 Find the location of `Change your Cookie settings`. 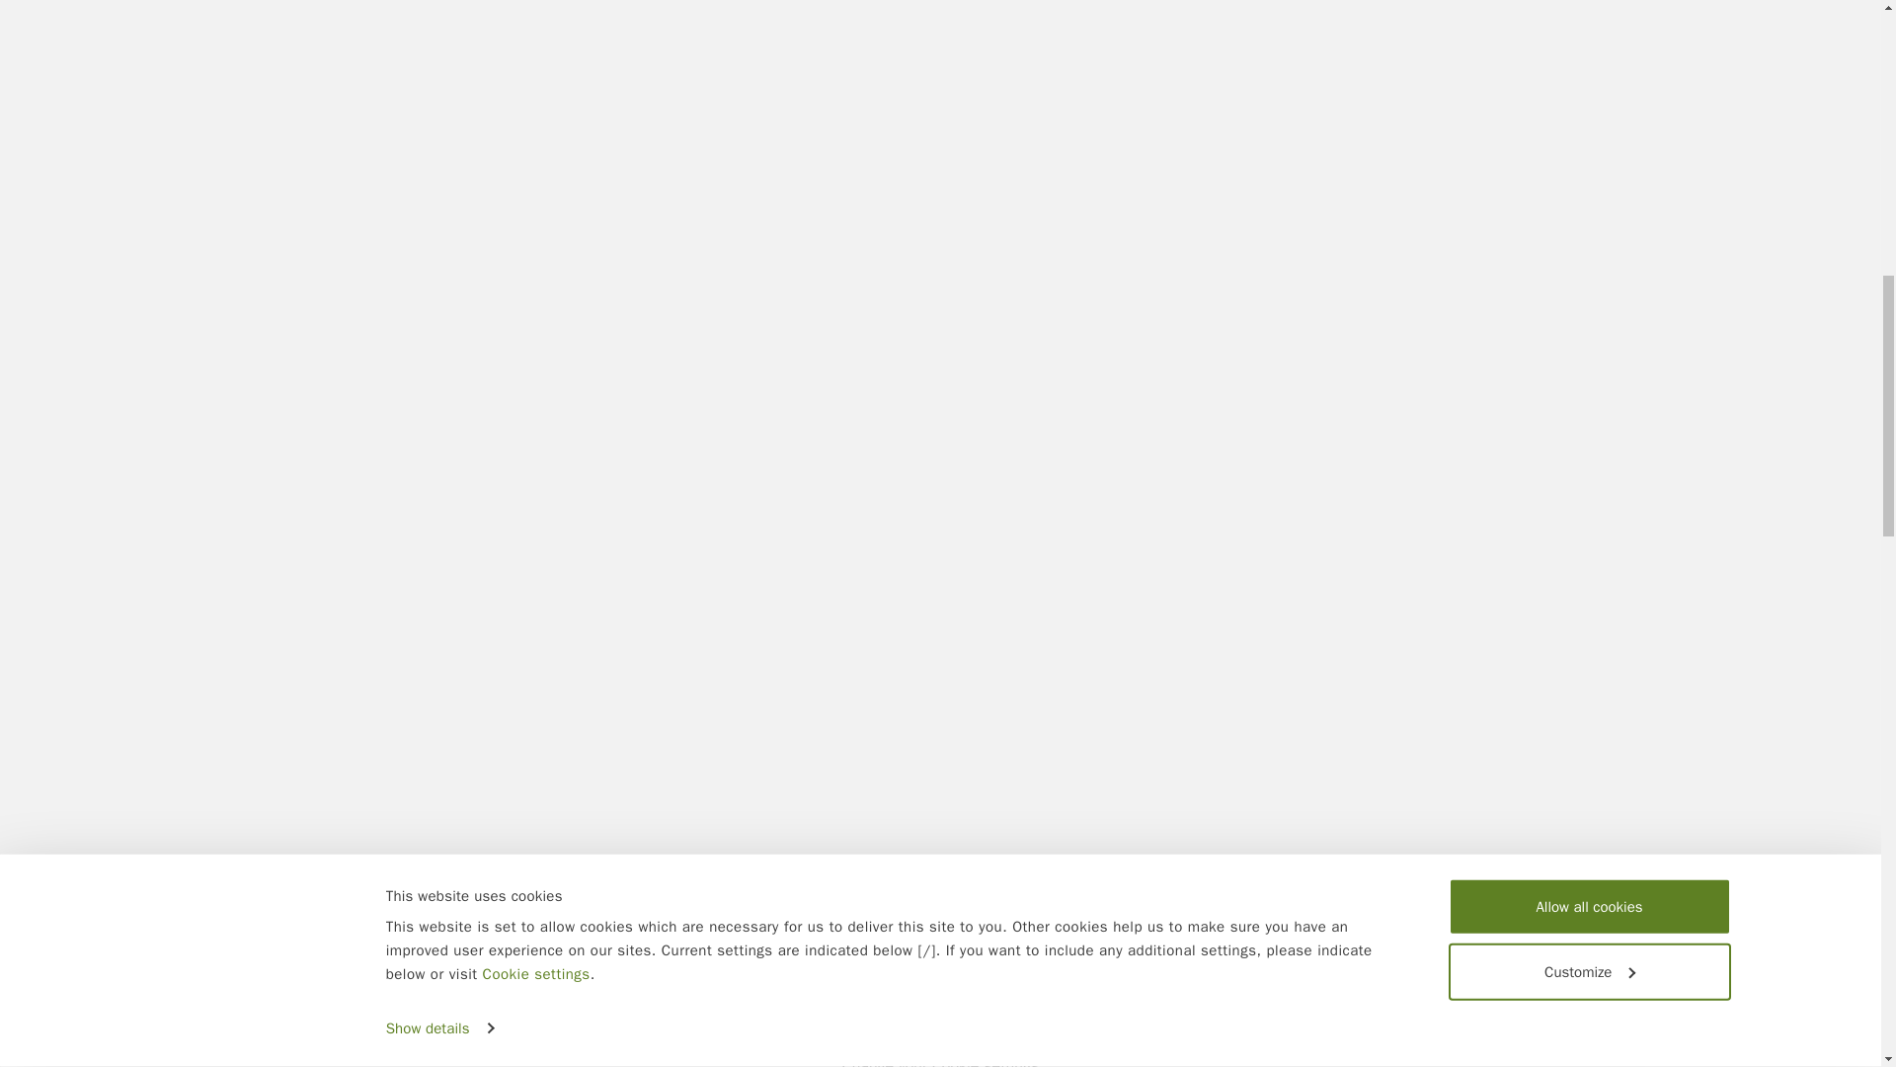

Change your Cookie settings is located at coordinates (940, 1061).